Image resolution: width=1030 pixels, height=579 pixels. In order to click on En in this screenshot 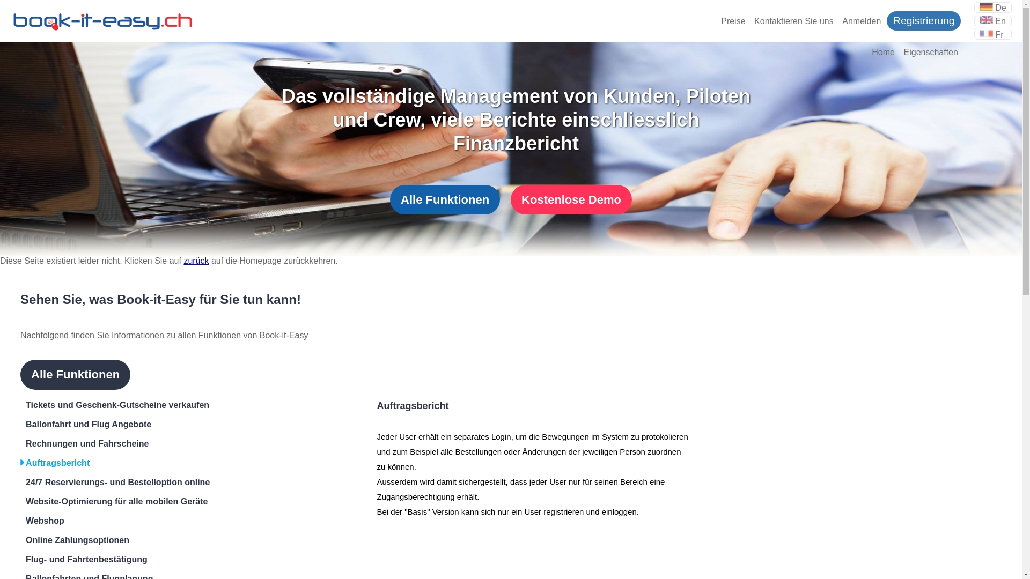, I will do `click(992, 20)`.